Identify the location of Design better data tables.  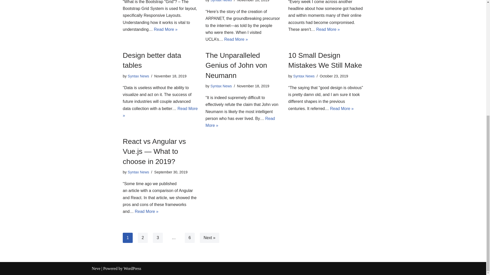
(152, 60).